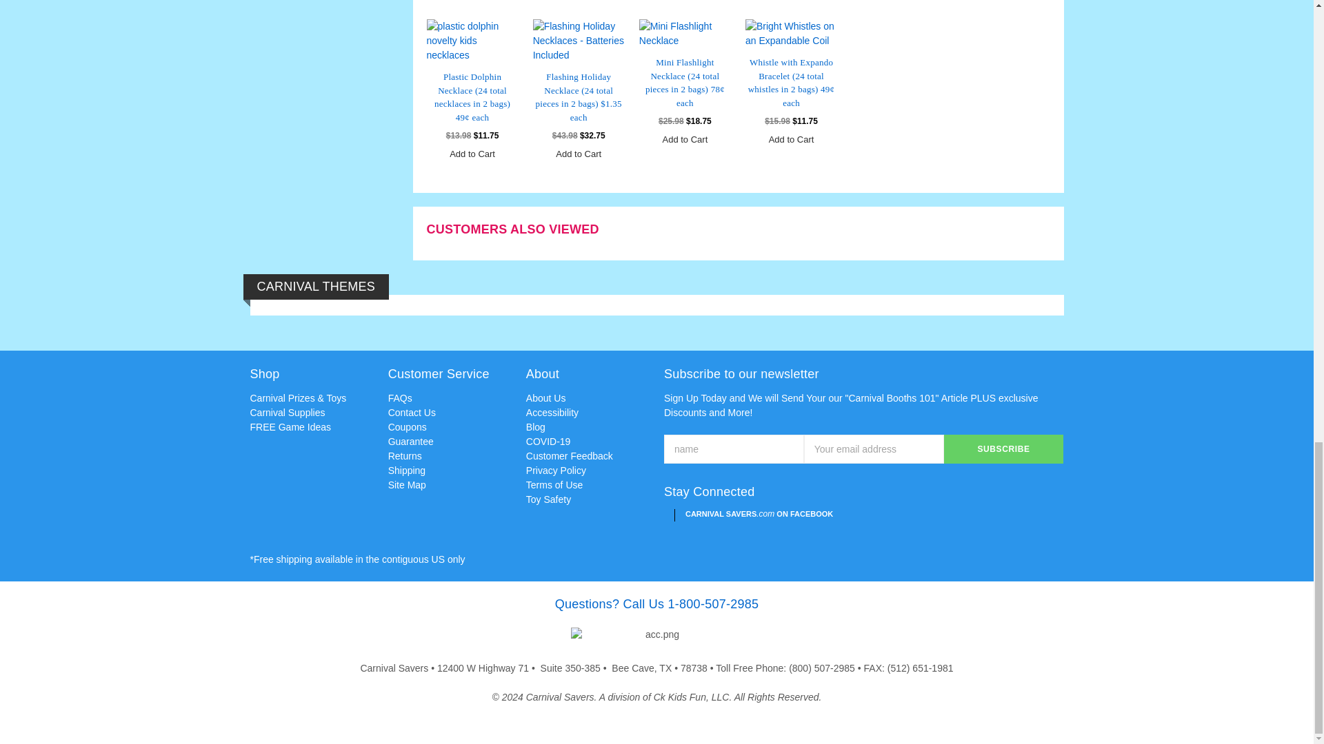  I want to click on Bright Whistles on an Expandable Coil, so click(790, 34).